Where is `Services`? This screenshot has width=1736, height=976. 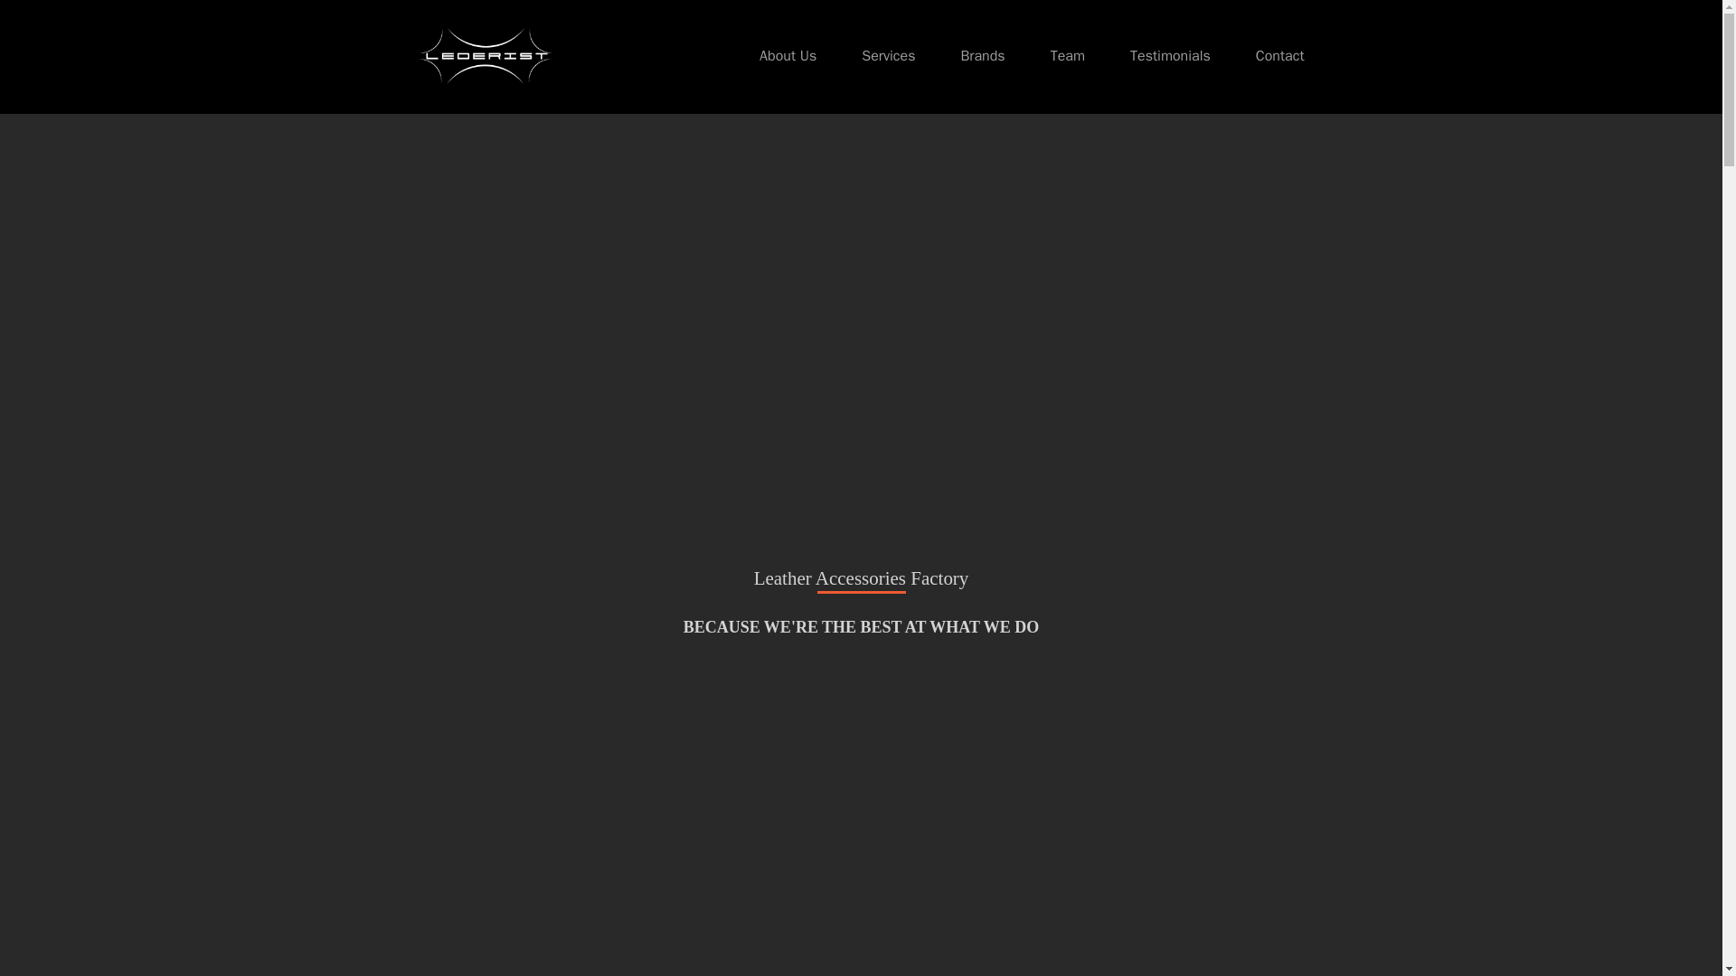 Services is located at coordinates (888, 56).